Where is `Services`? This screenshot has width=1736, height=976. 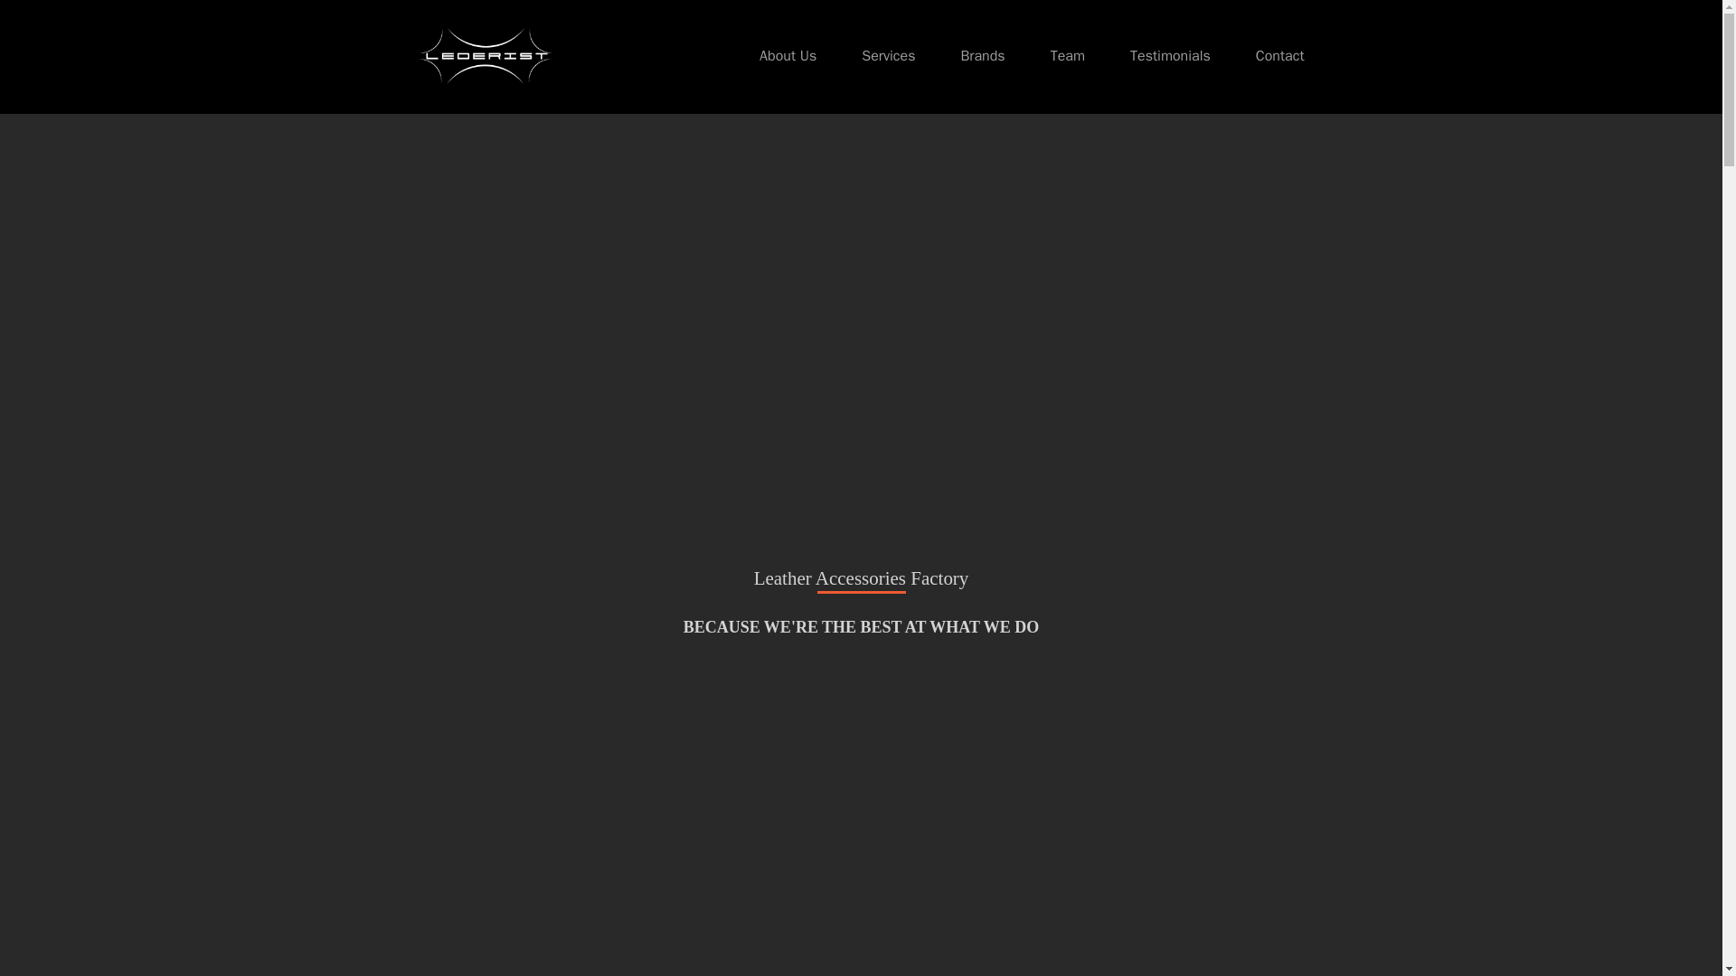 Services is located at coordinates (888, 56).